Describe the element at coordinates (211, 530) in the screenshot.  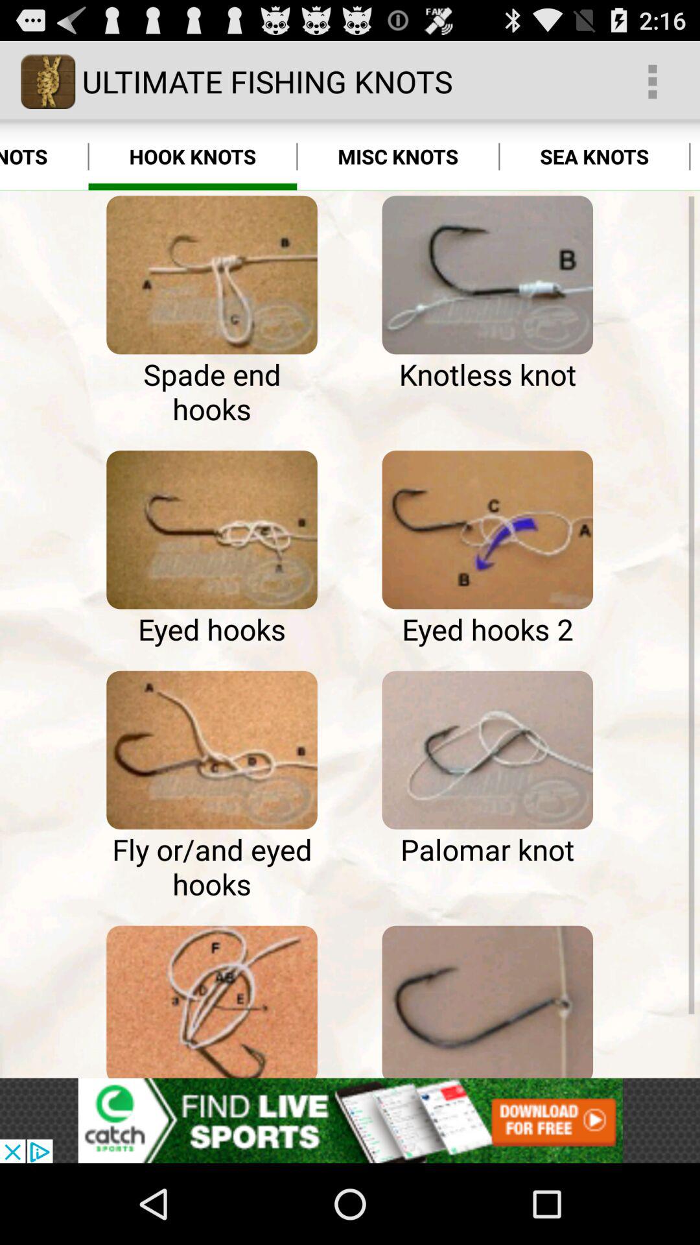
I see `google search` at that location.